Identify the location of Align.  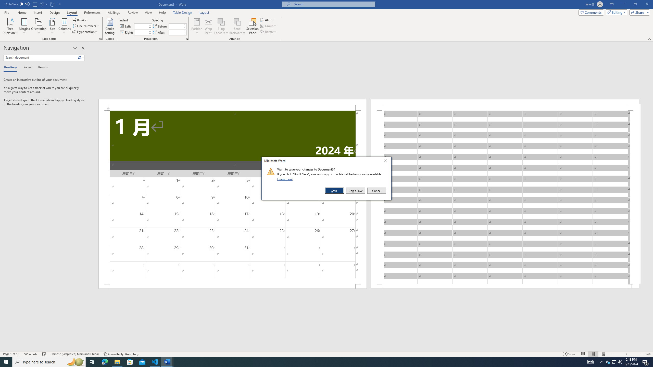
(268, 20).